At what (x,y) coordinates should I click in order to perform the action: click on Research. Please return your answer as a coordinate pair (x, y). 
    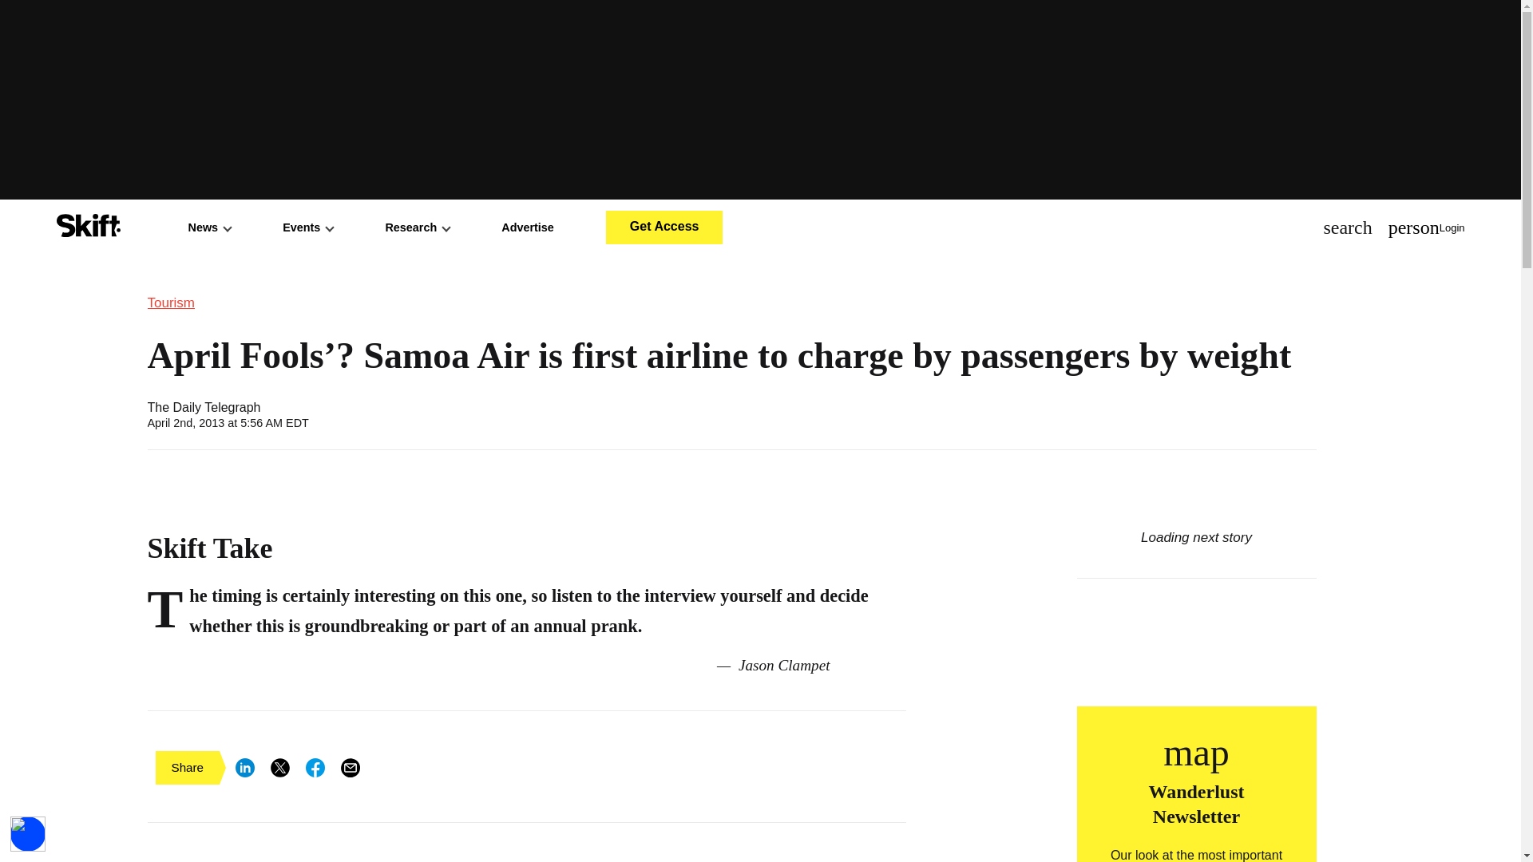
    Looking at the image, I should click on (417, 227).